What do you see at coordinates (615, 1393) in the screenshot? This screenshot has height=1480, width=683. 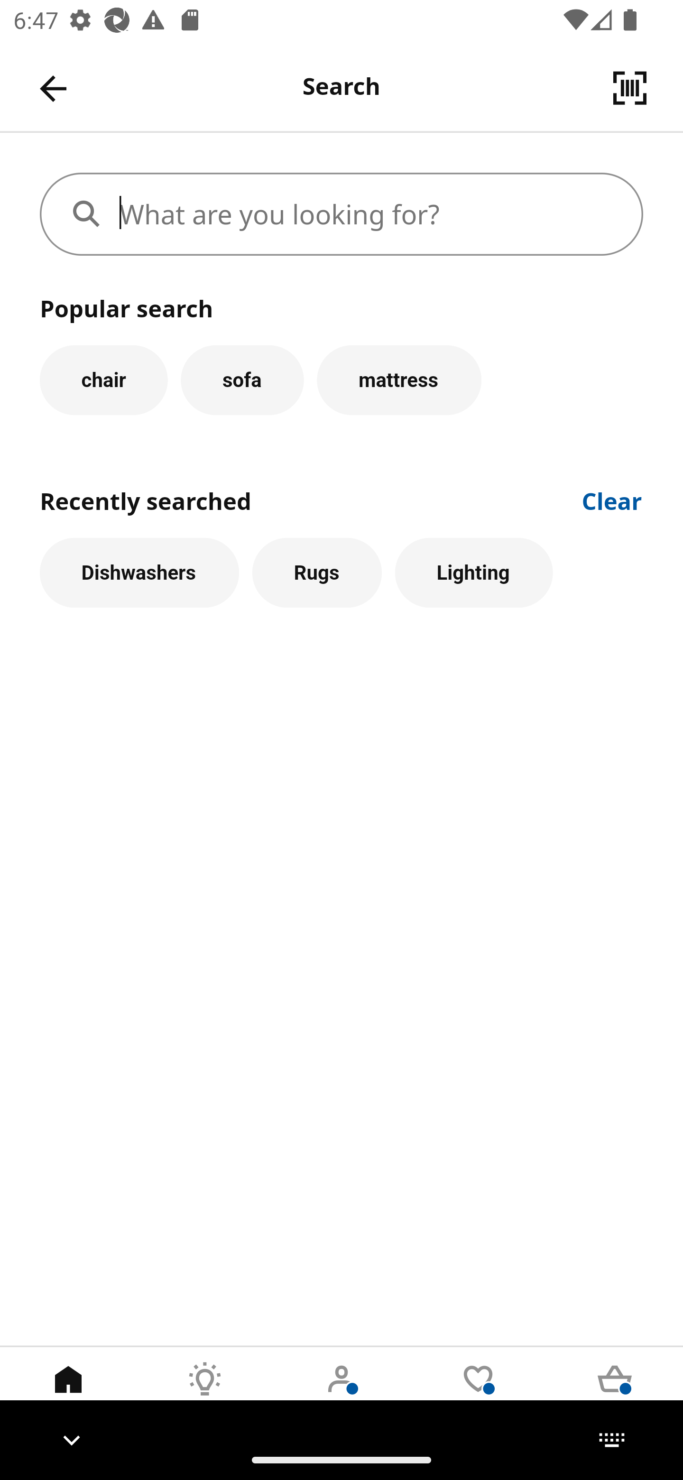 I see `Cart
Tab 5 of 5` at bounding box center [615, 1393].